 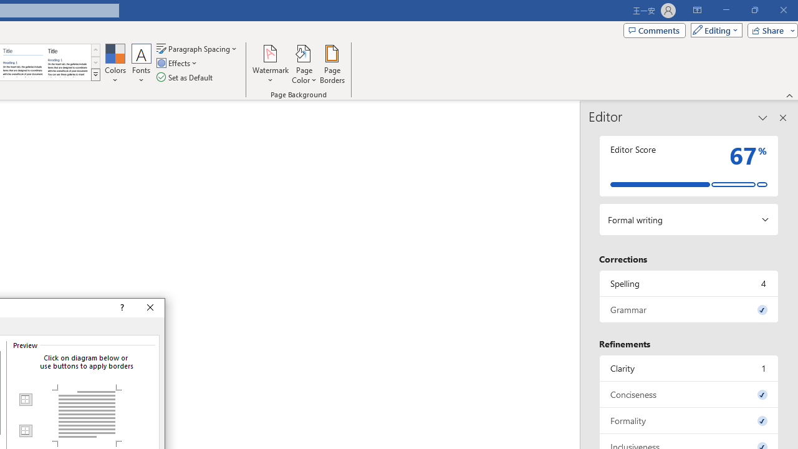 What do you see at coordinates (689, 309) in the screenshot?
I see `Grammar, 0 issues. Press space or enter to review items.` at bounding box center [689, 309].